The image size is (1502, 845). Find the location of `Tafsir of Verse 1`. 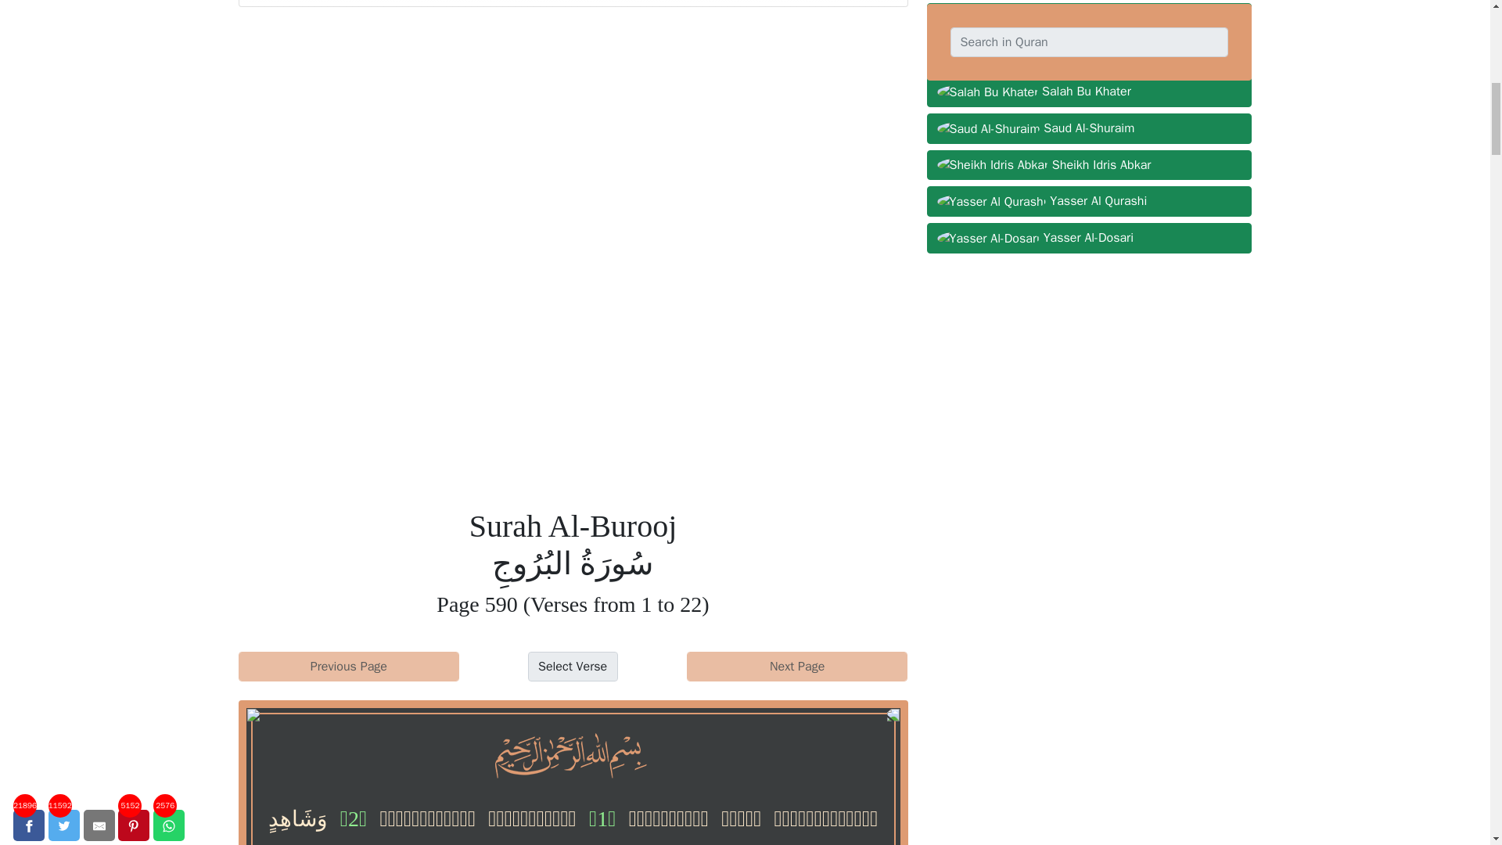

Tafsir of Verse 1 is located at coordinates (602, 818).